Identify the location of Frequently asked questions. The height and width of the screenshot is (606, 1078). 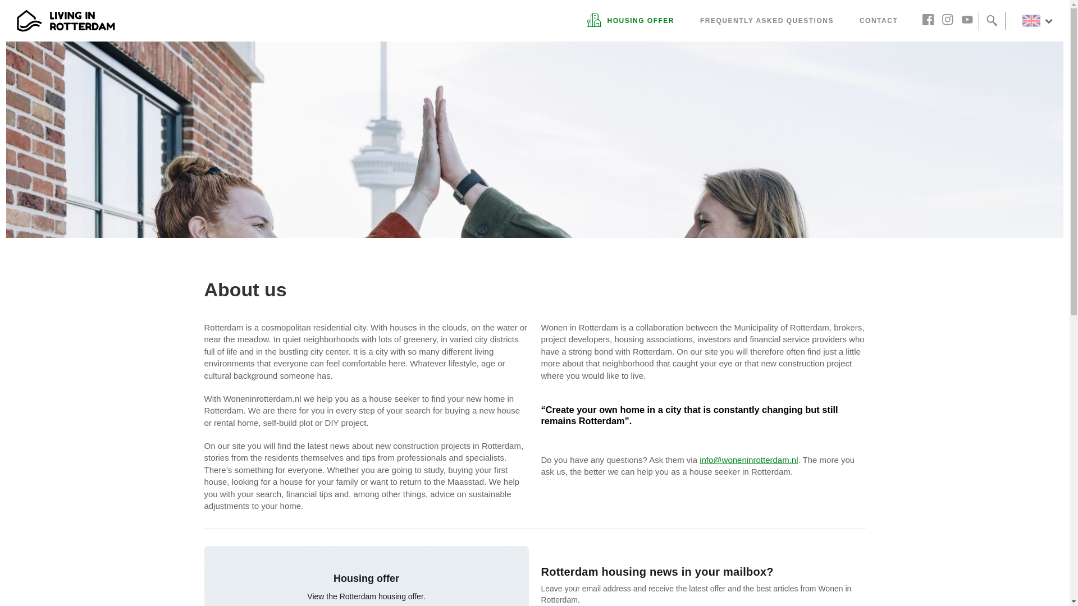
(767, 20).